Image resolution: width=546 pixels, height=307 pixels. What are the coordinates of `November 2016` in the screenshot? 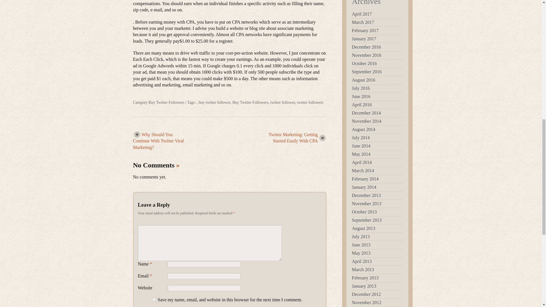 It's located at (367, 55).